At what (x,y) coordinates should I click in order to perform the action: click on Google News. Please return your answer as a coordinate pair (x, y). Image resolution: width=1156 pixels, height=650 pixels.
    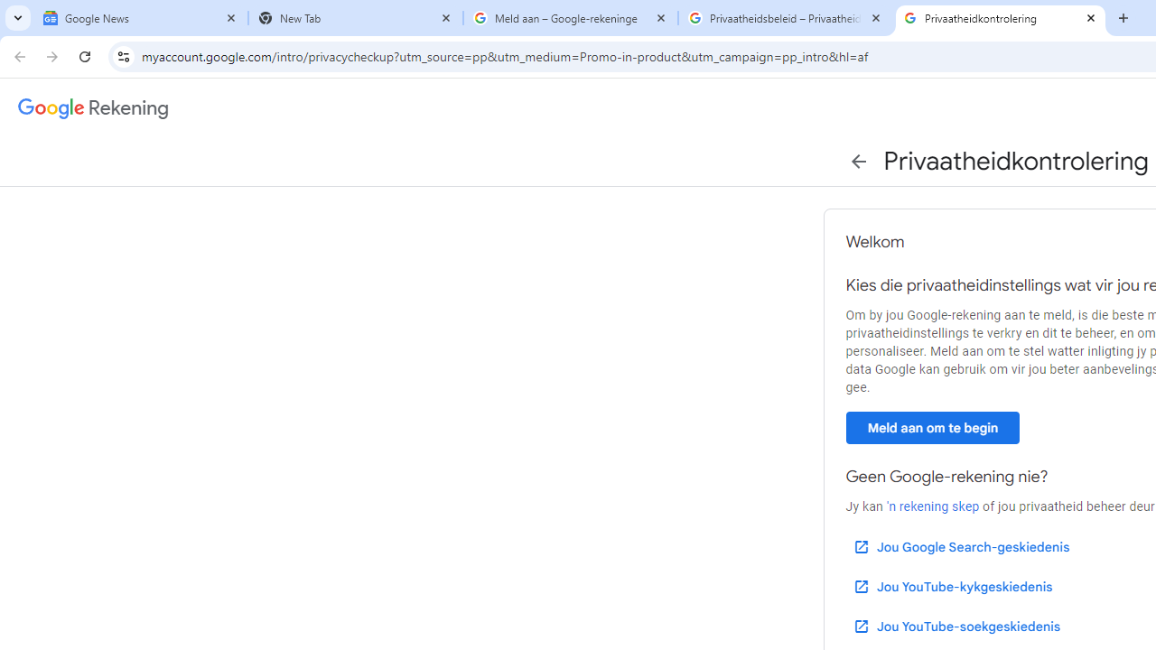
    Looking at the image, I should click on (141, 18).